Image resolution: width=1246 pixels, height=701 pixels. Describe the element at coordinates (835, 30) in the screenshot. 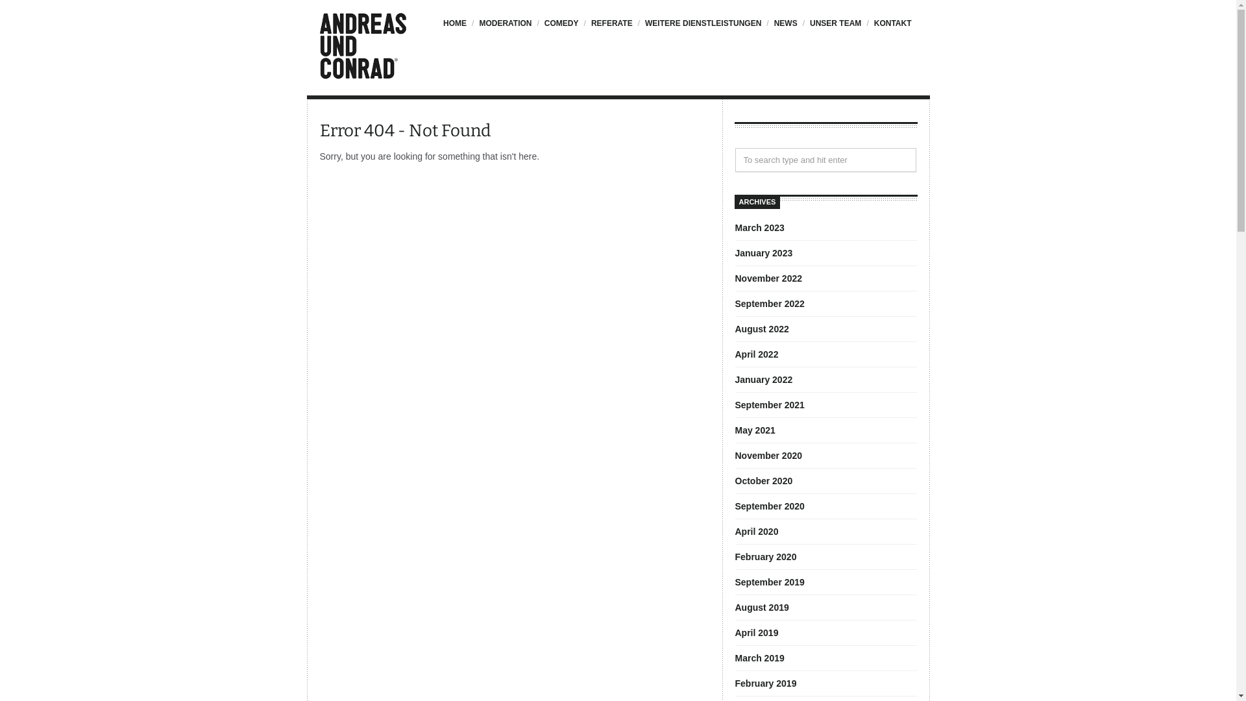

I see `UNSER TEAM` at that location.